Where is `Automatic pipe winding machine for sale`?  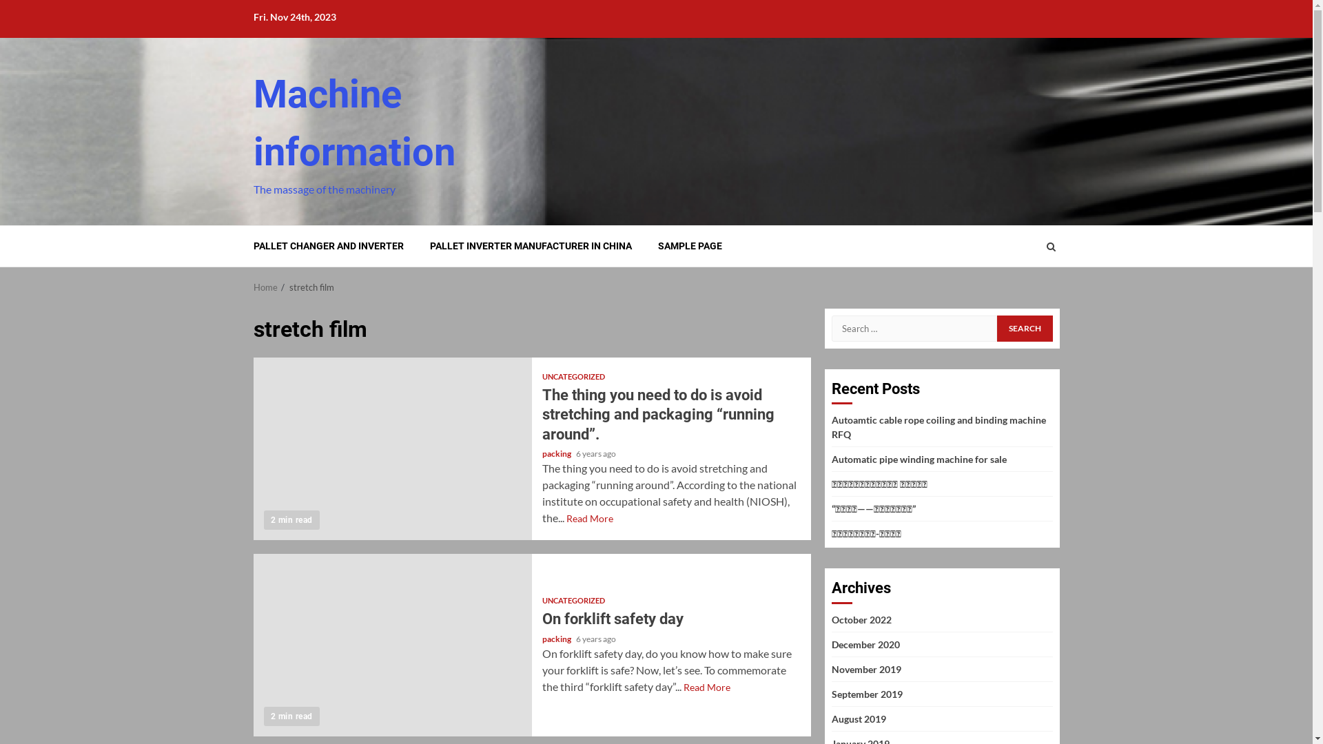
Automatic pipe winding machine for sale is located at coordinates (919, 459).